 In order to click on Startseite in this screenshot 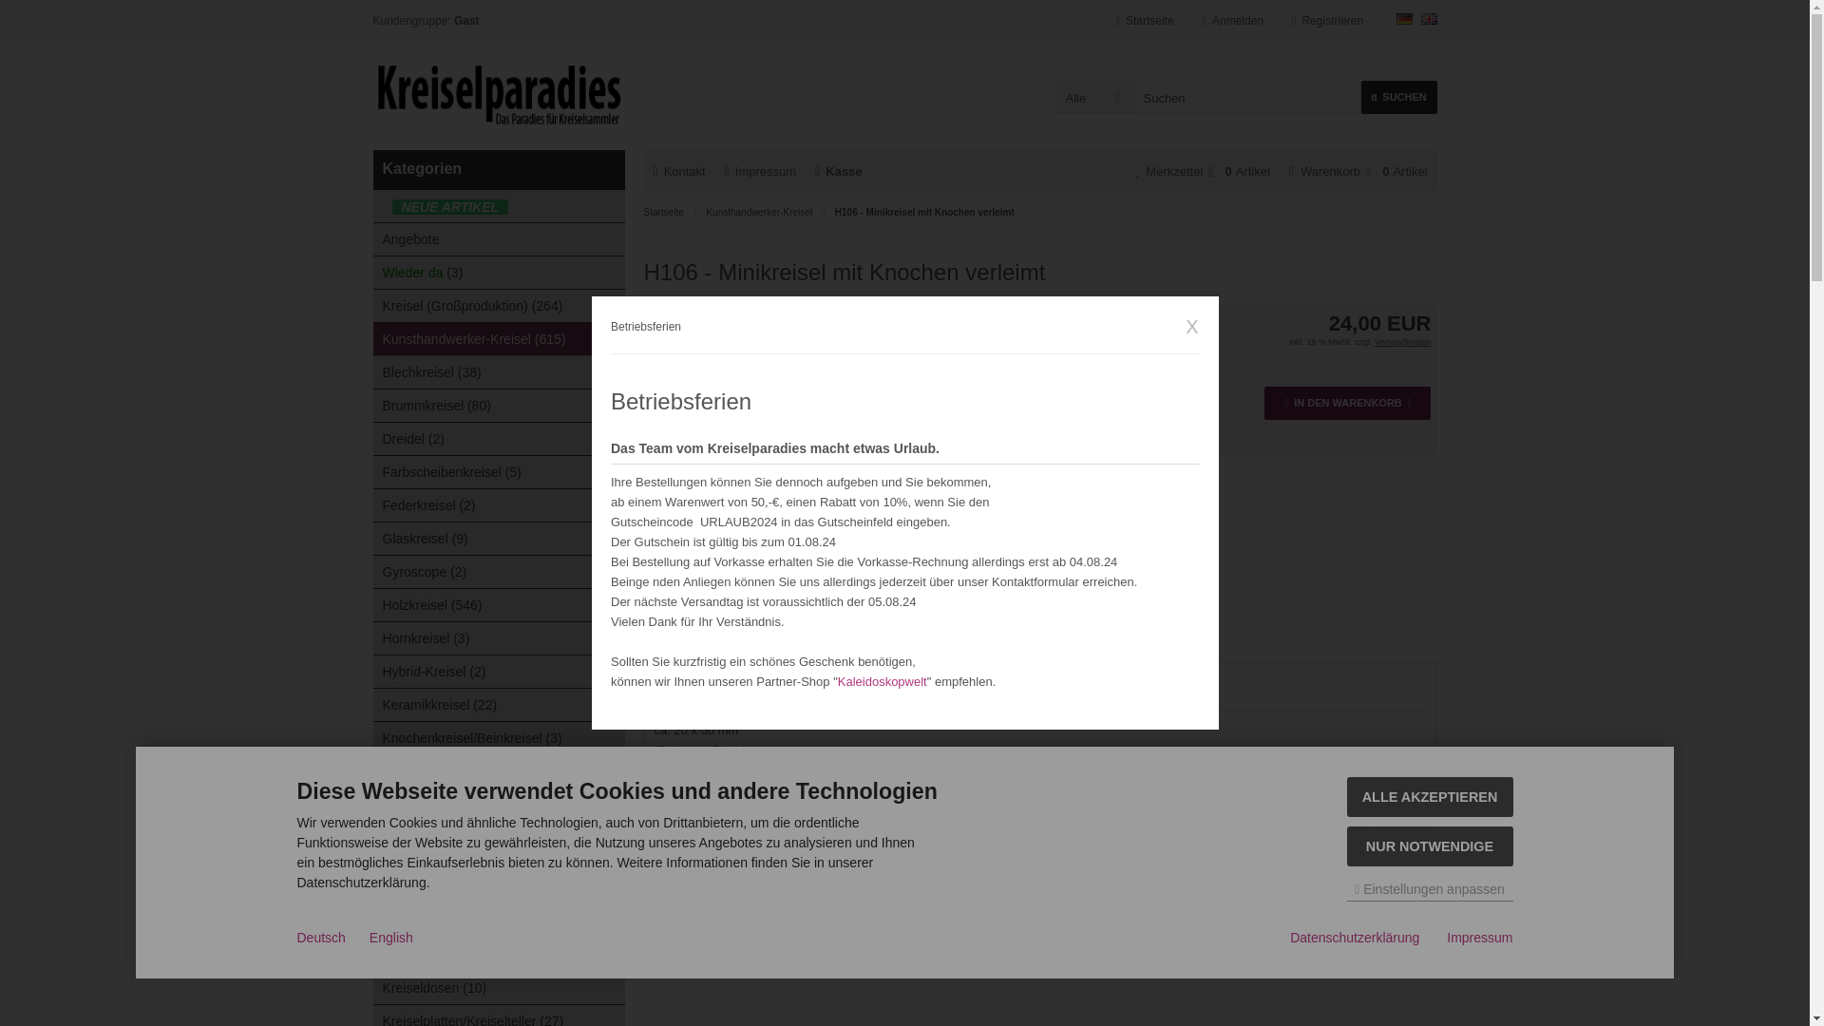, I will do `click(663, 212)`.